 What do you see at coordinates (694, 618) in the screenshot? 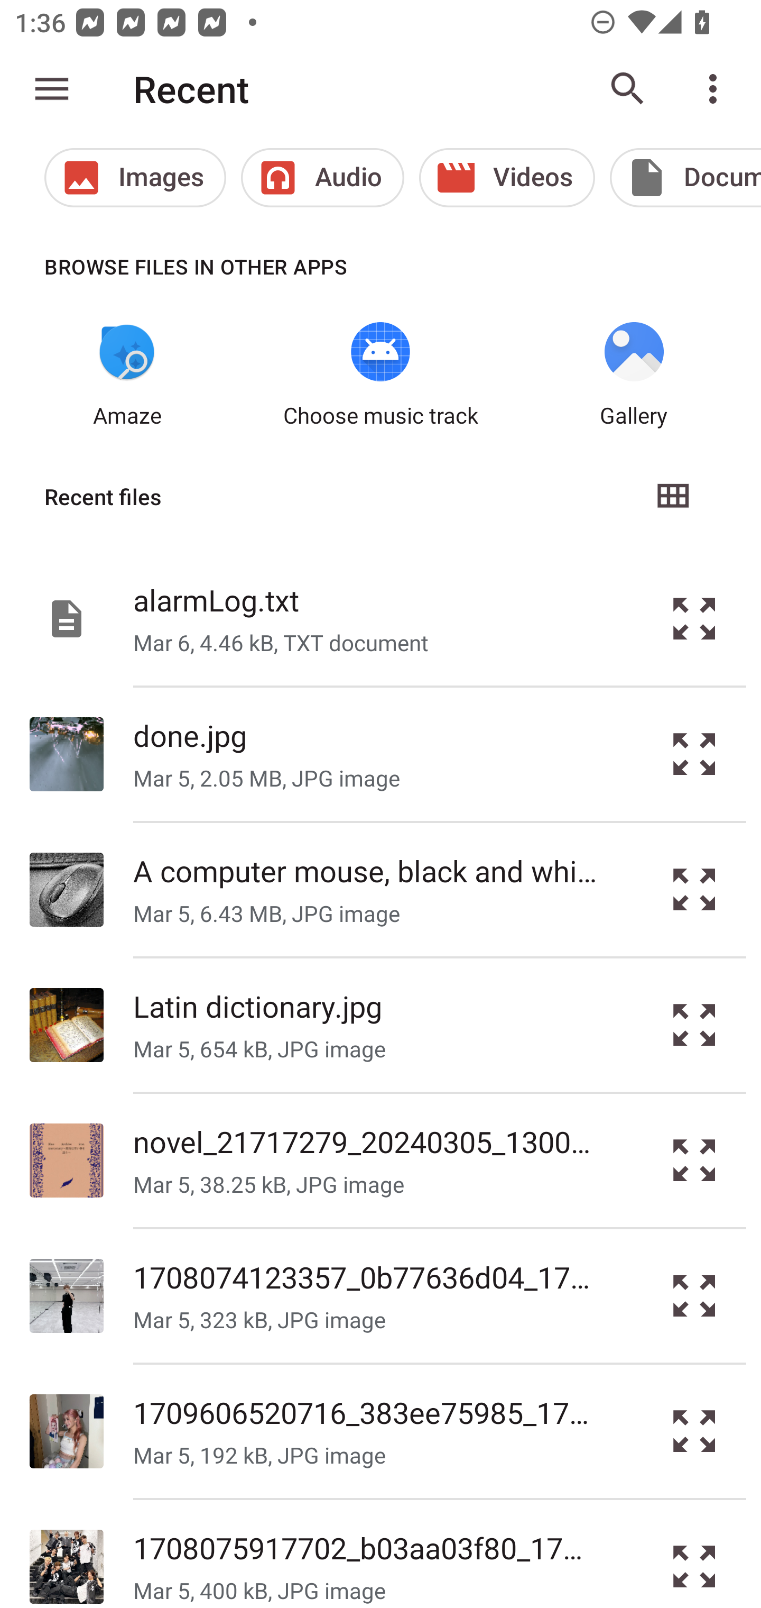
I see `Preview the file alarmLog.txt` at bounding box center [694, 618].